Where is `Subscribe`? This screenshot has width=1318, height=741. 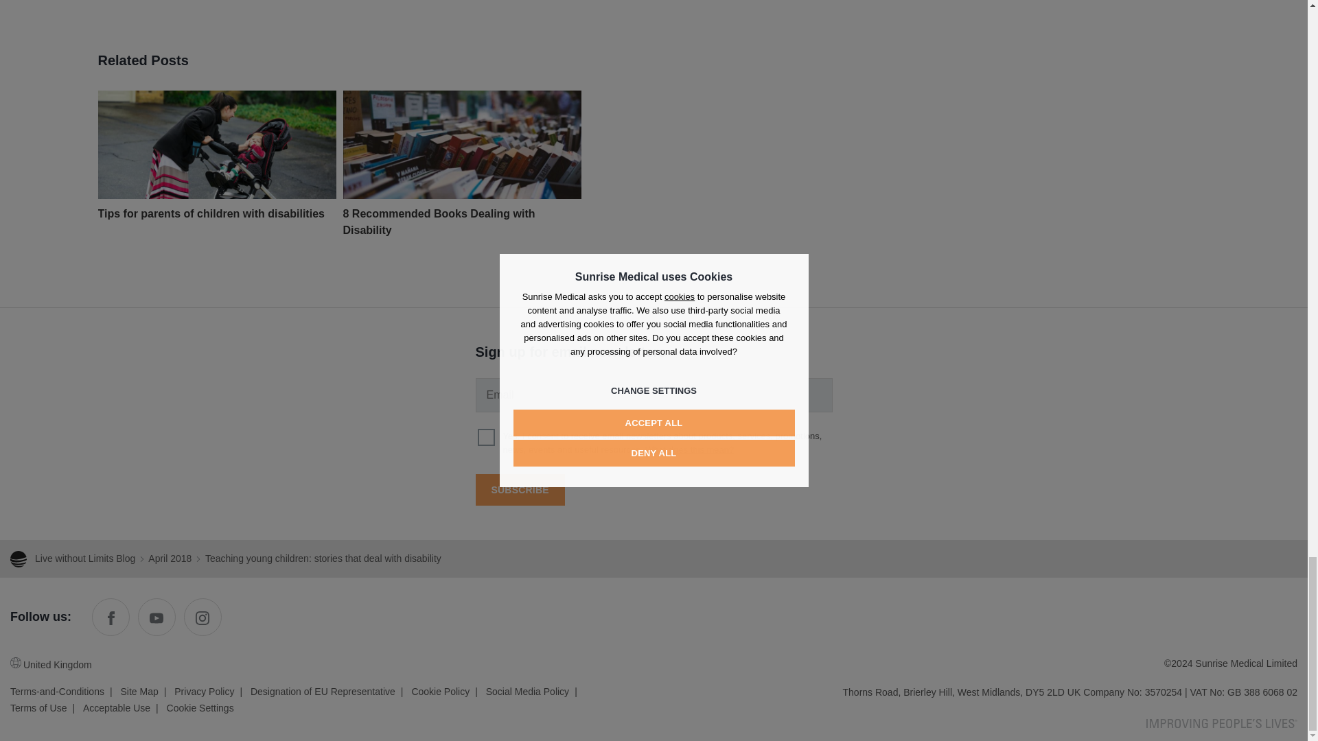 Subscribe is located at coordinates (519, 490).